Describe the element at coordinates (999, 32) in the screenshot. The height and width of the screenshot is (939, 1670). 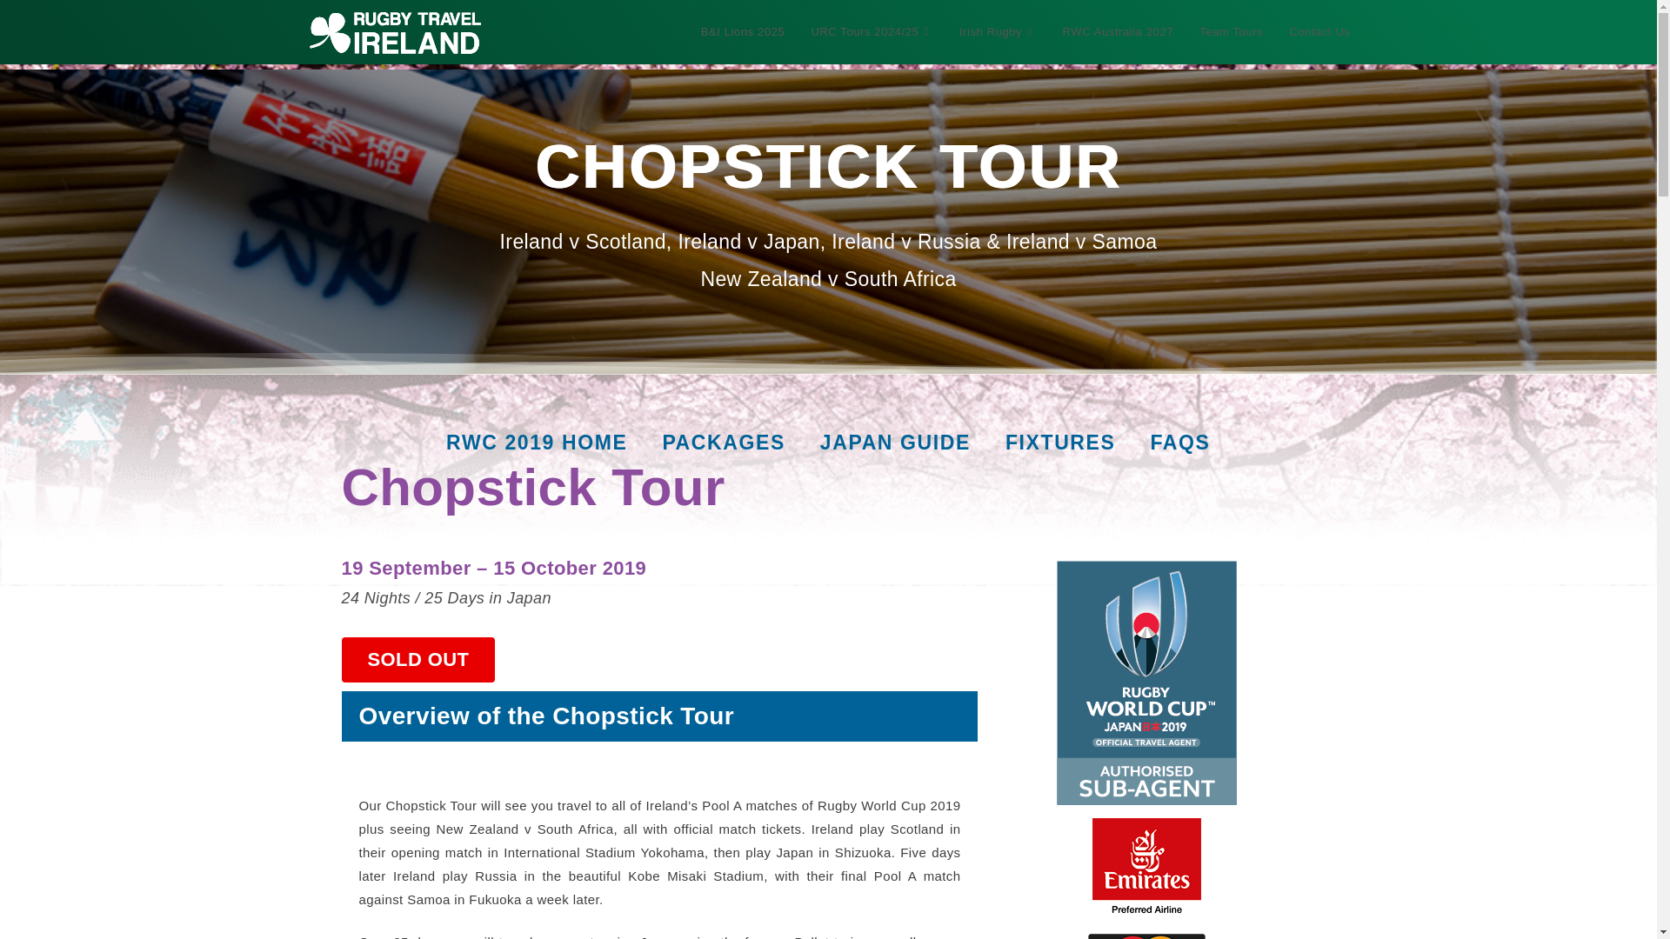
I see `Irish Rugby` at that location.